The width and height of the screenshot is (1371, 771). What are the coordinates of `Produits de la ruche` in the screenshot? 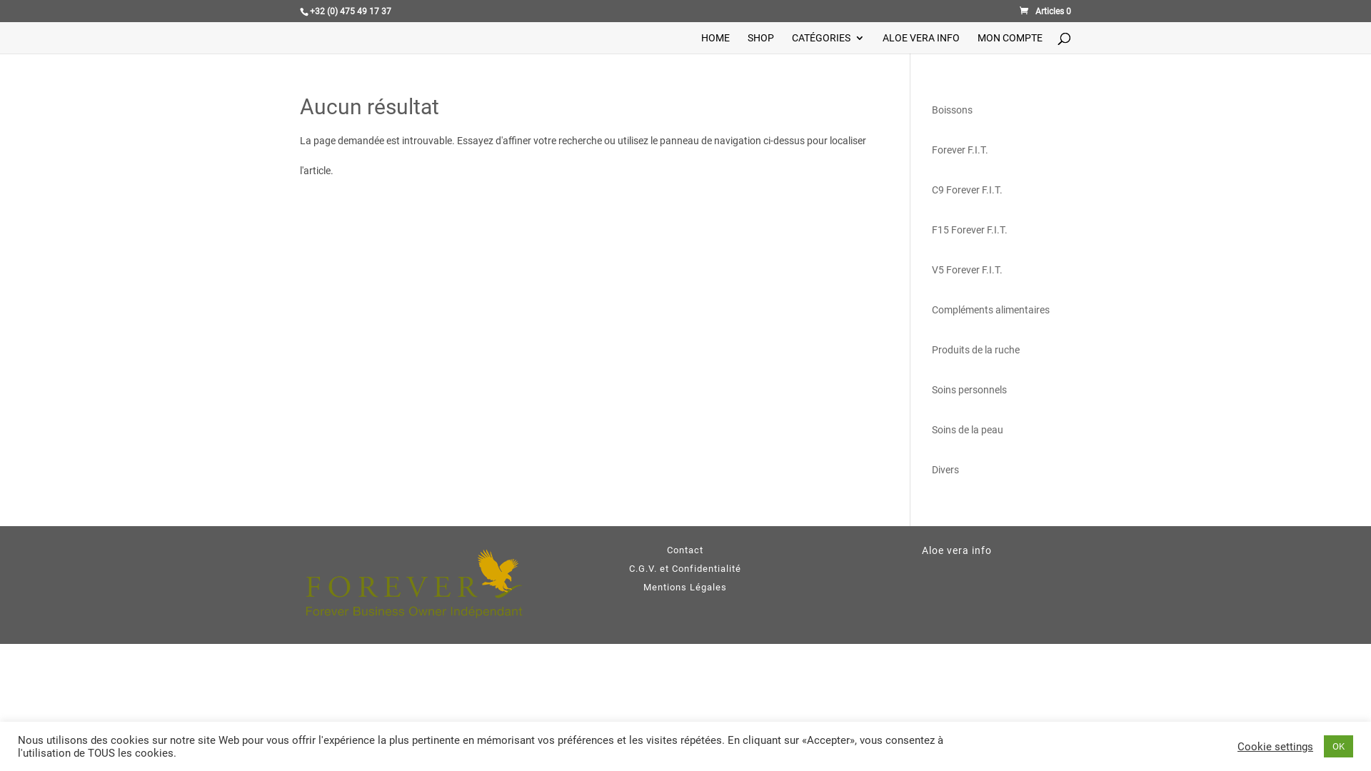 It's located at (975, 350).